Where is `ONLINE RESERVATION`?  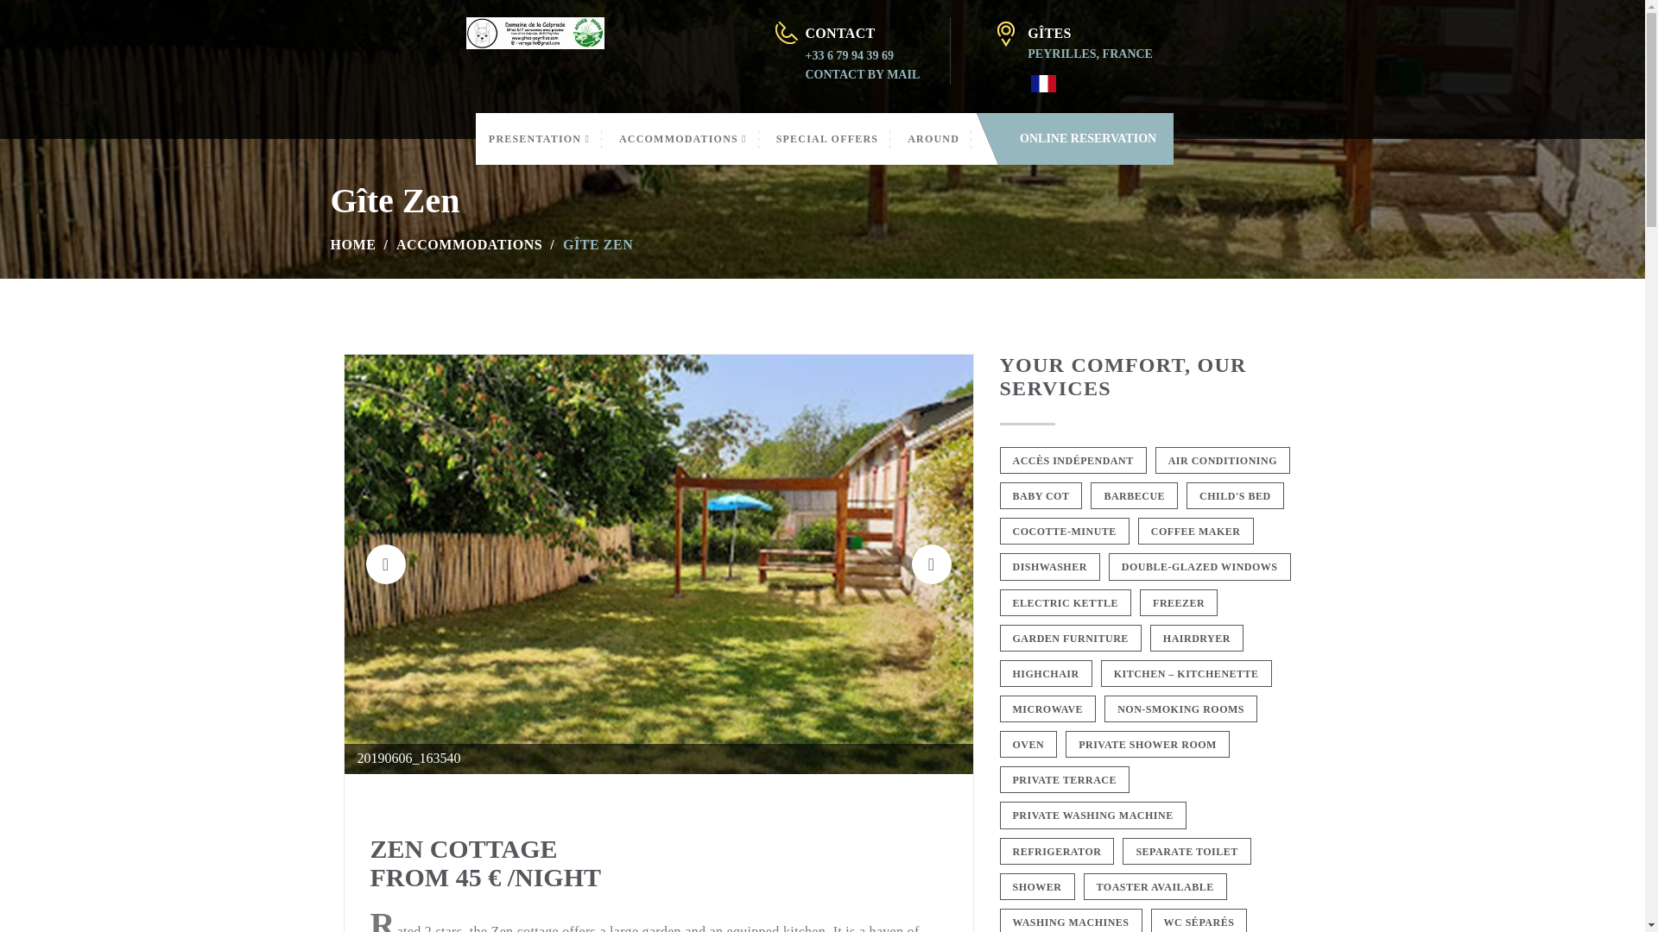
ONLINE RESERVATION is located at coordinates (1088, 138).